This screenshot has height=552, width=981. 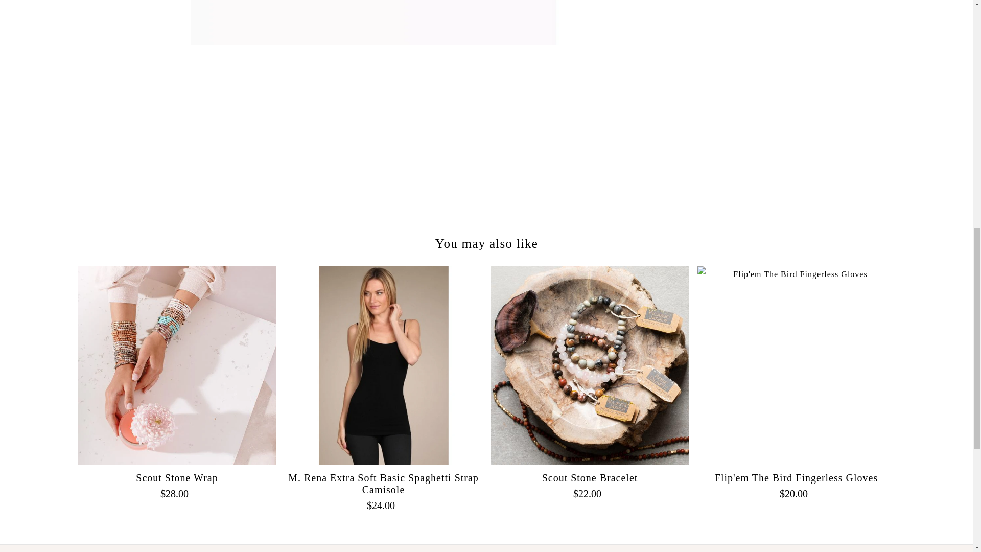 I want to click on Flip'em The Bird Fingerless Gloves, so click(x=796, y=365).